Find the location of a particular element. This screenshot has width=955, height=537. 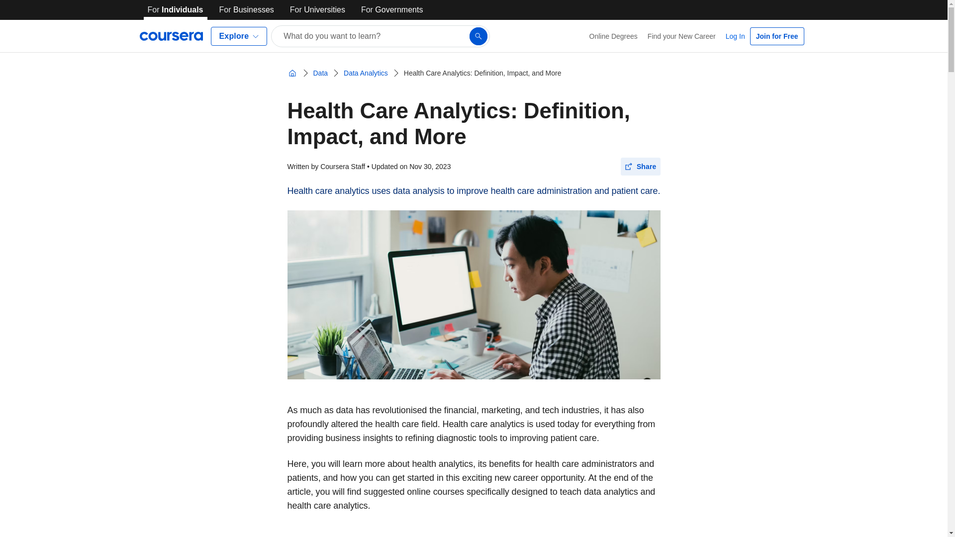

Health Care Analytics: Definition, Impact, and More is located at coordinates (482, 73).